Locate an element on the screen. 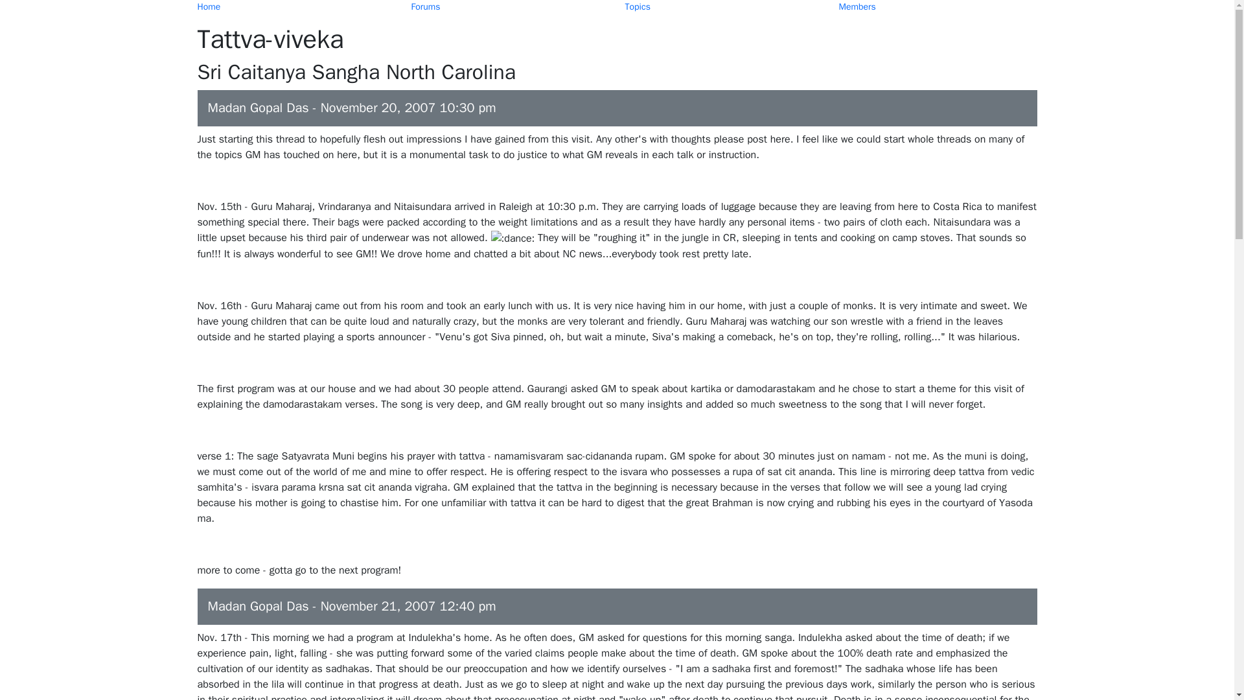 The height and width of the screenshot is (700, 1244). Forums is located at coordinates (425, 6).